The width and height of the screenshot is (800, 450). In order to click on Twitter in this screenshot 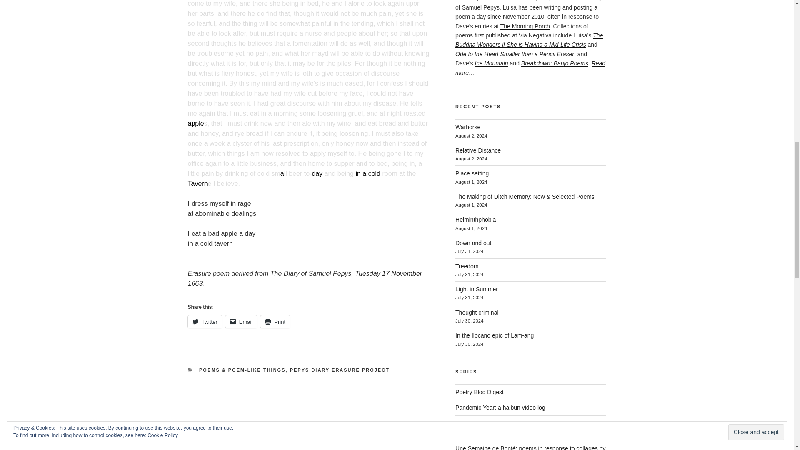, I will do `click(204, 322)`.